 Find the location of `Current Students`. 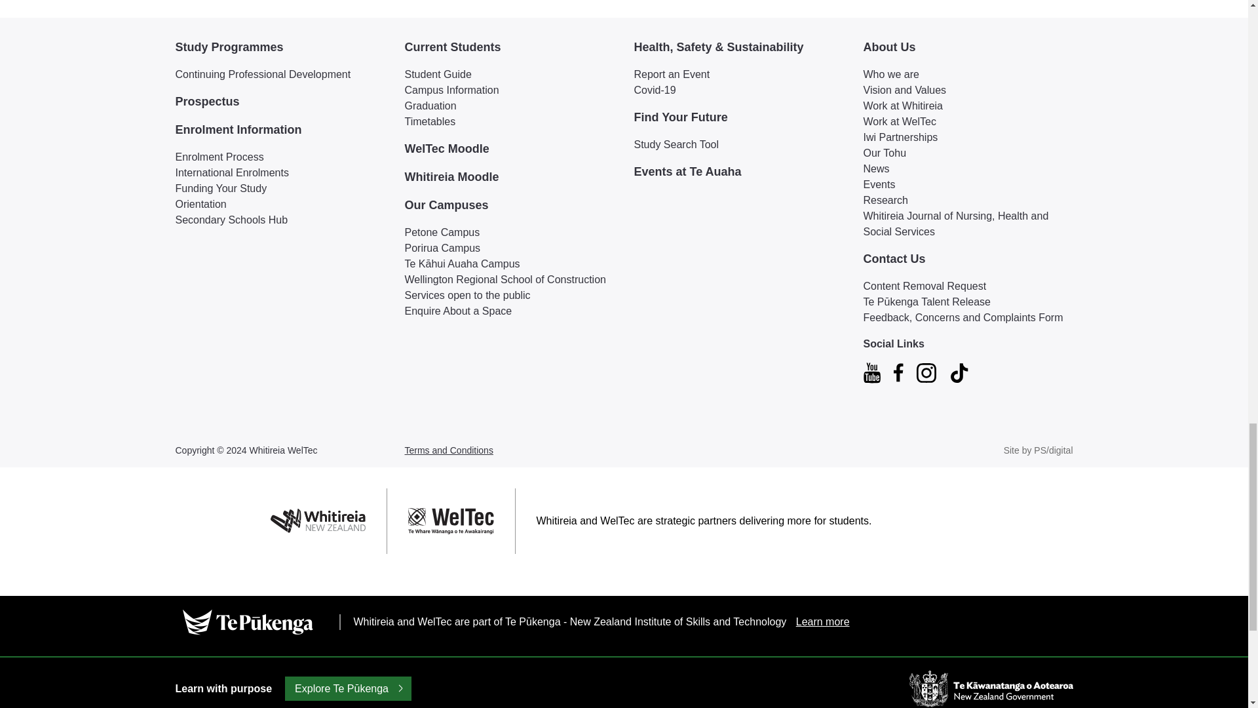

Current Students is located at coordinates (510, 47).